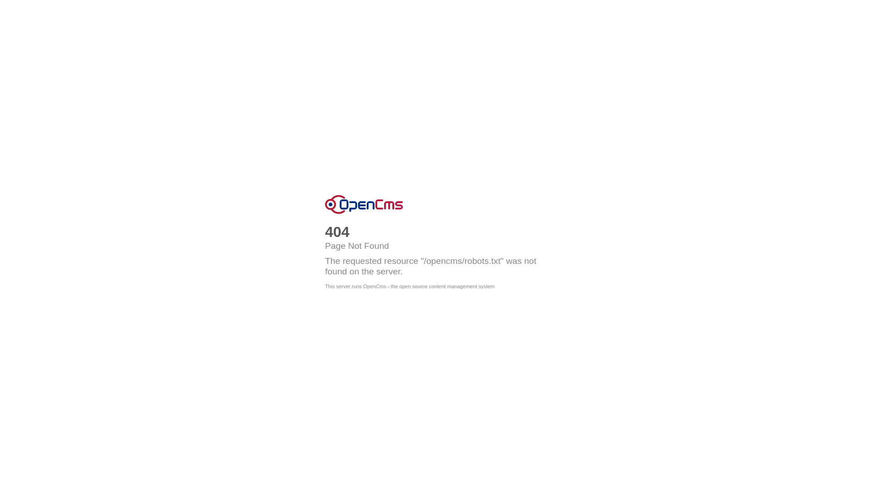 This screenshot has width=879, height=494. Describe the element at coordinates (364, 204) in the screenshot. I see `OpenCms` at that location.